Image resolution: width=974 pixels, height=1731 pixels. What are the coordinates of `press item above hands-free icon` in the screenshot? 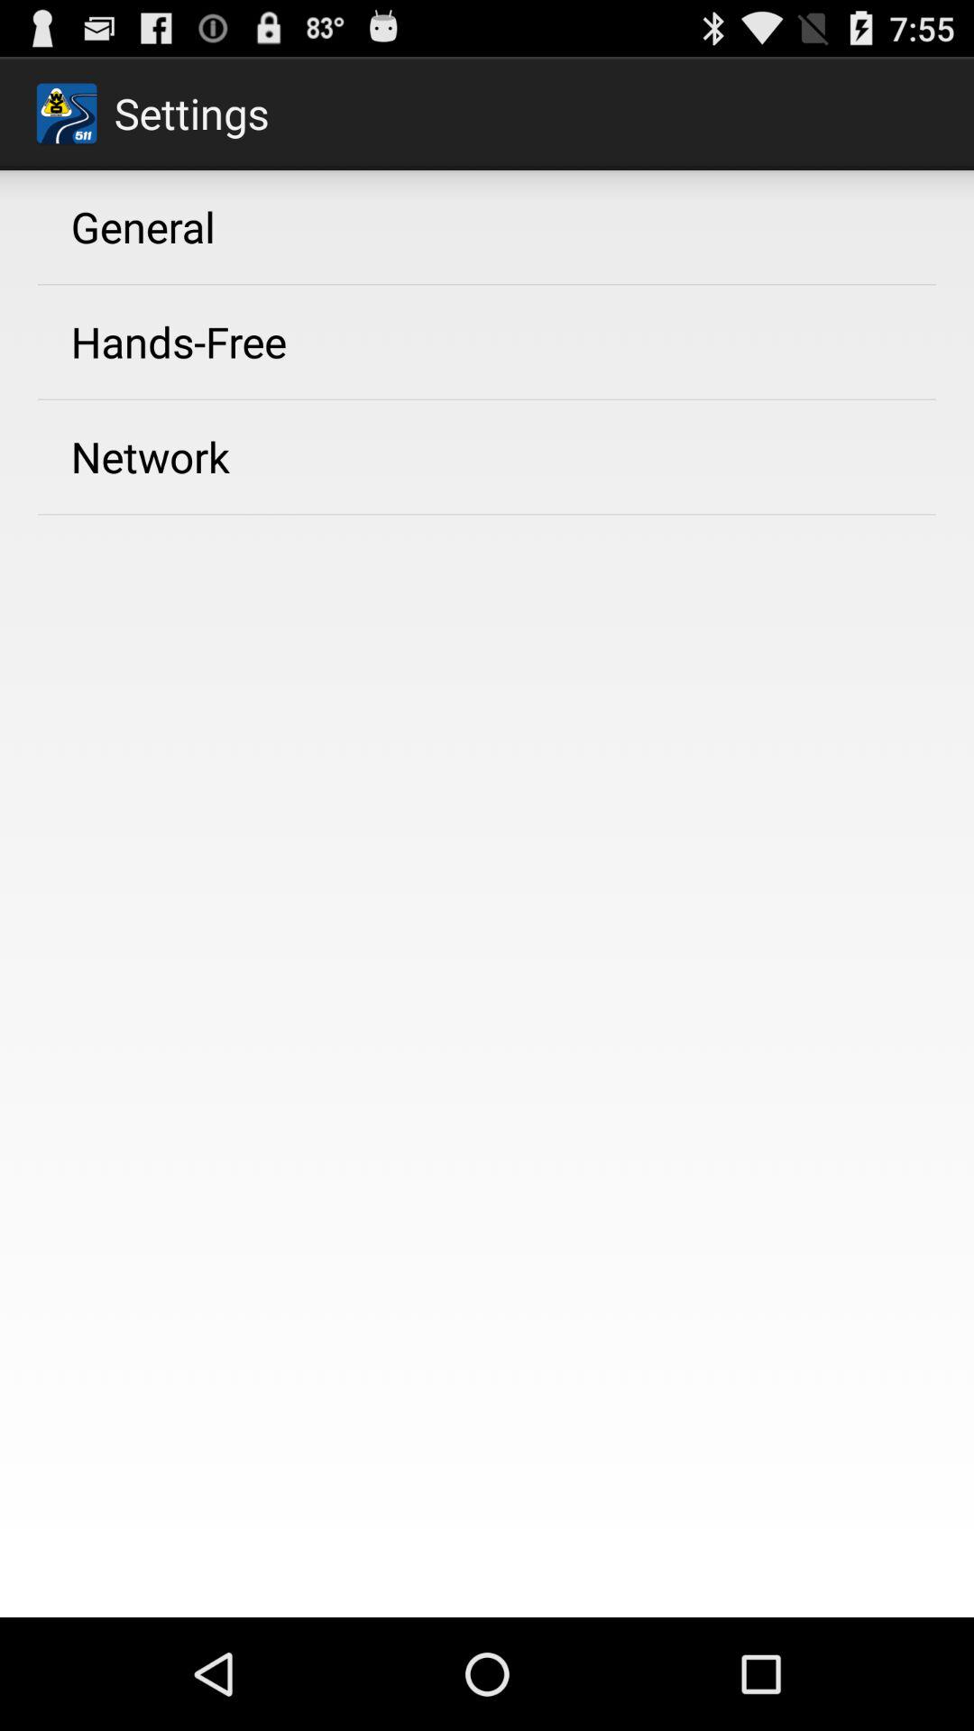 It's located at (142, 226).